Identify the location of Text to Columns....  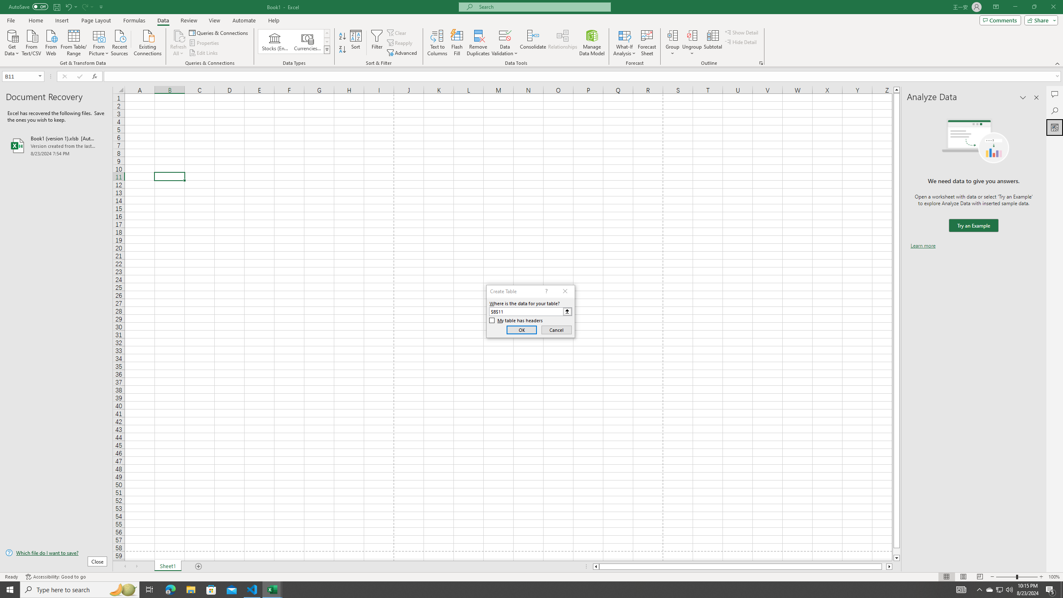
(437, 43).